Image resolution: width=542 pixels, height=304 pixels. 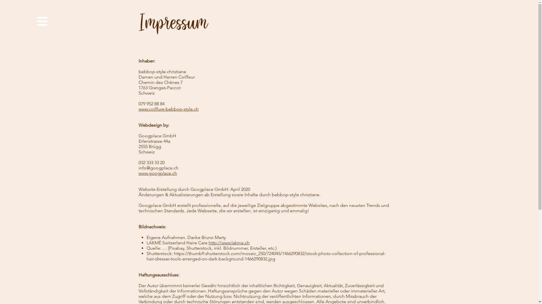 What do you see at coordinates (162, 71) in the screenshot?
I see `bebbop-style christiane` at bounding box center [162, 71].